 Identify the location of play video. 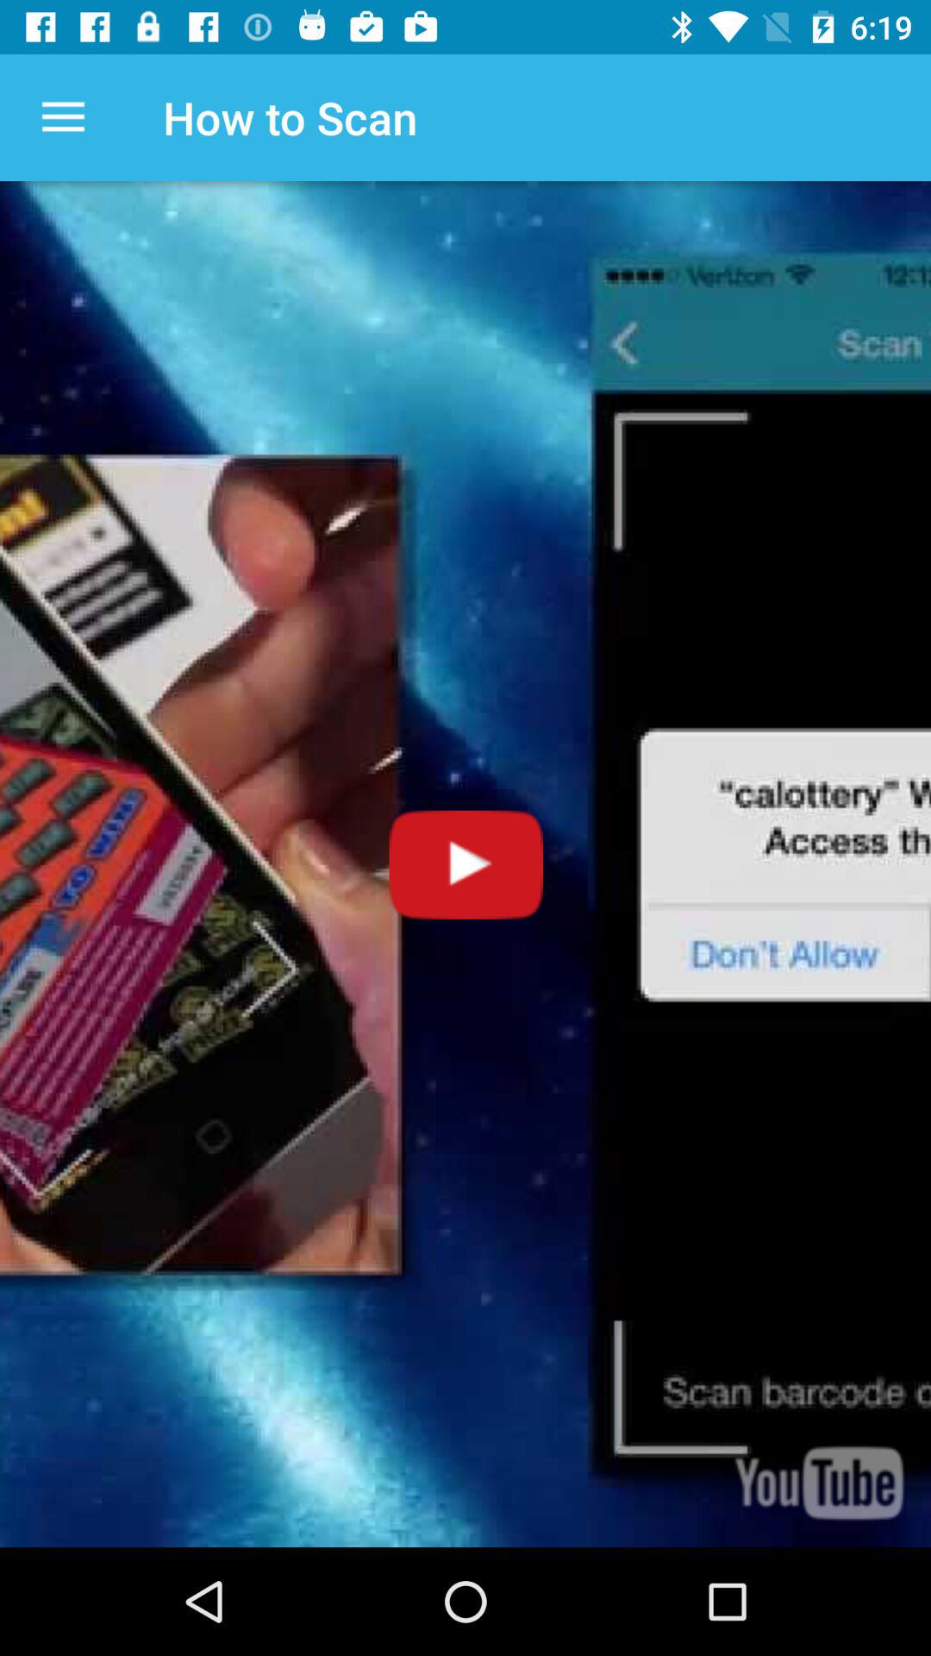
(465, 864).